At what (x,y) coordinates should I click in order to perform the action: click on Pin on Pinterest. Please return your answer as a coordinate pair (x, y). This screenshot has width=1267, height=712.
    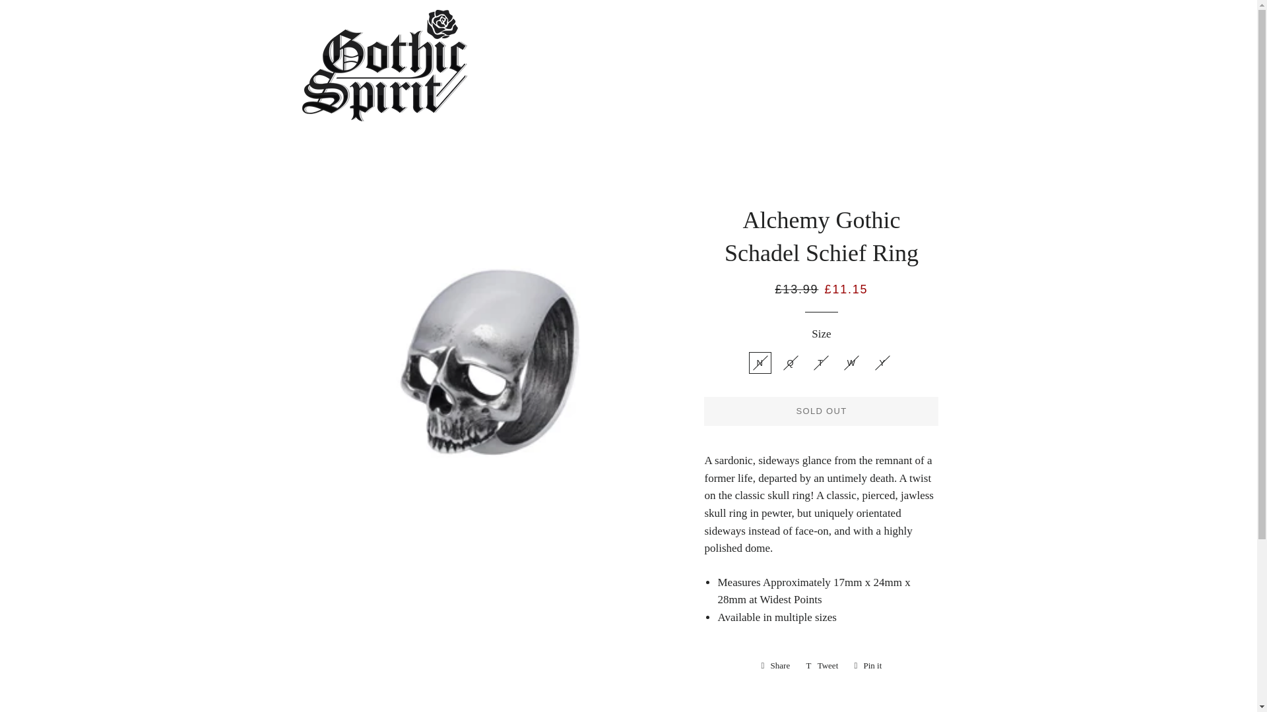
    Looking at the image, I should click on (867, 665).